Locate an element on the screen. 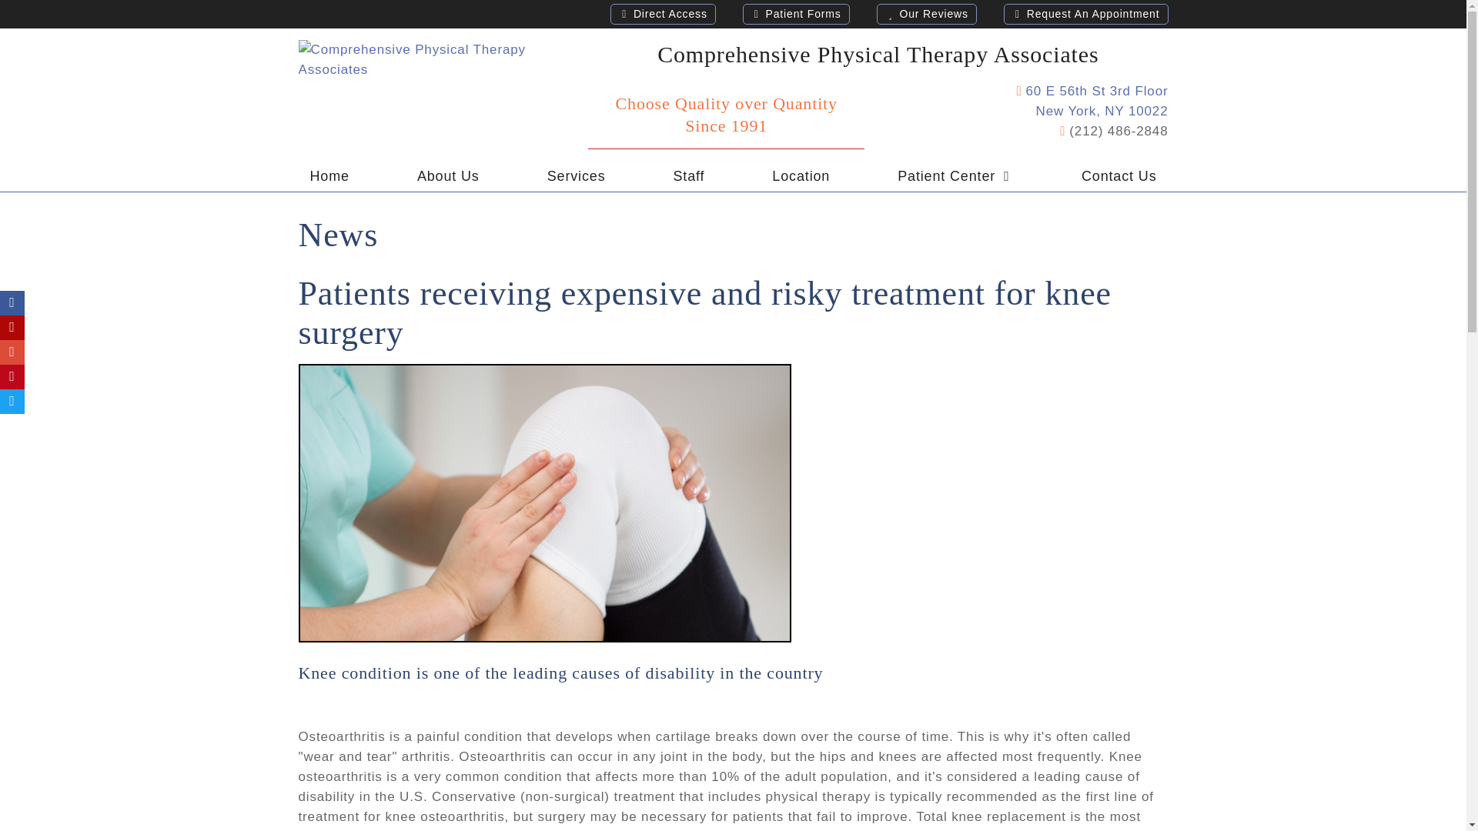 This screenshot has height=831, width=1478. Our Reviews is located at coordinates (927, 14).